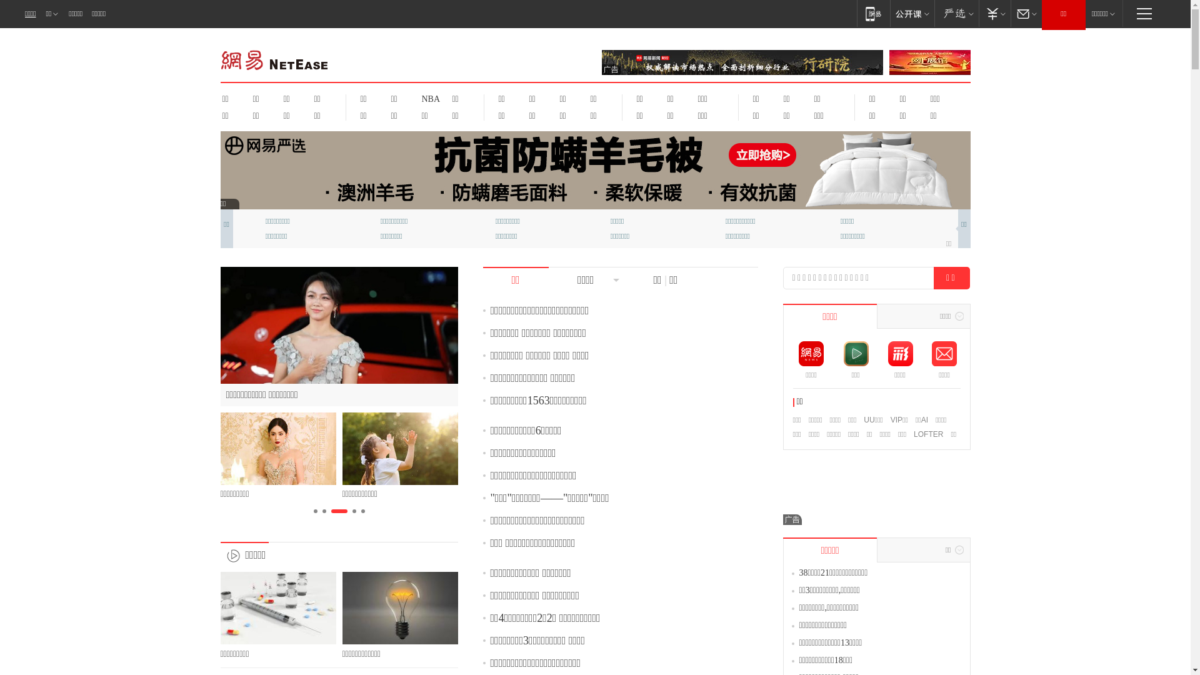 The width and height of the screenshot is (1200, 675). I want to click on LOFTER, so click(929, 434).